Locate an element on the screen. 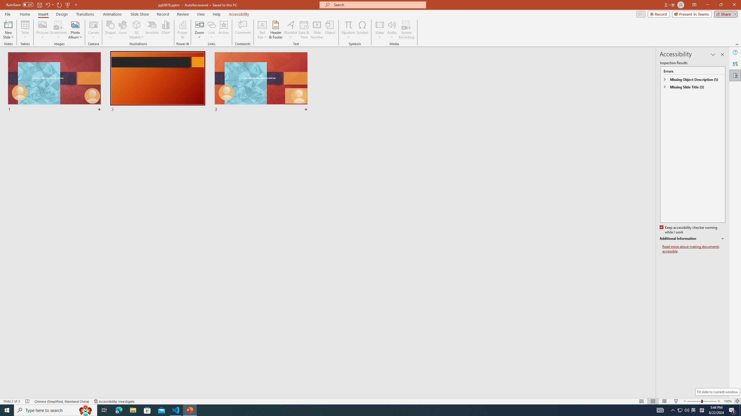  Ribbon Display Options is located at coordinates (694, 5).